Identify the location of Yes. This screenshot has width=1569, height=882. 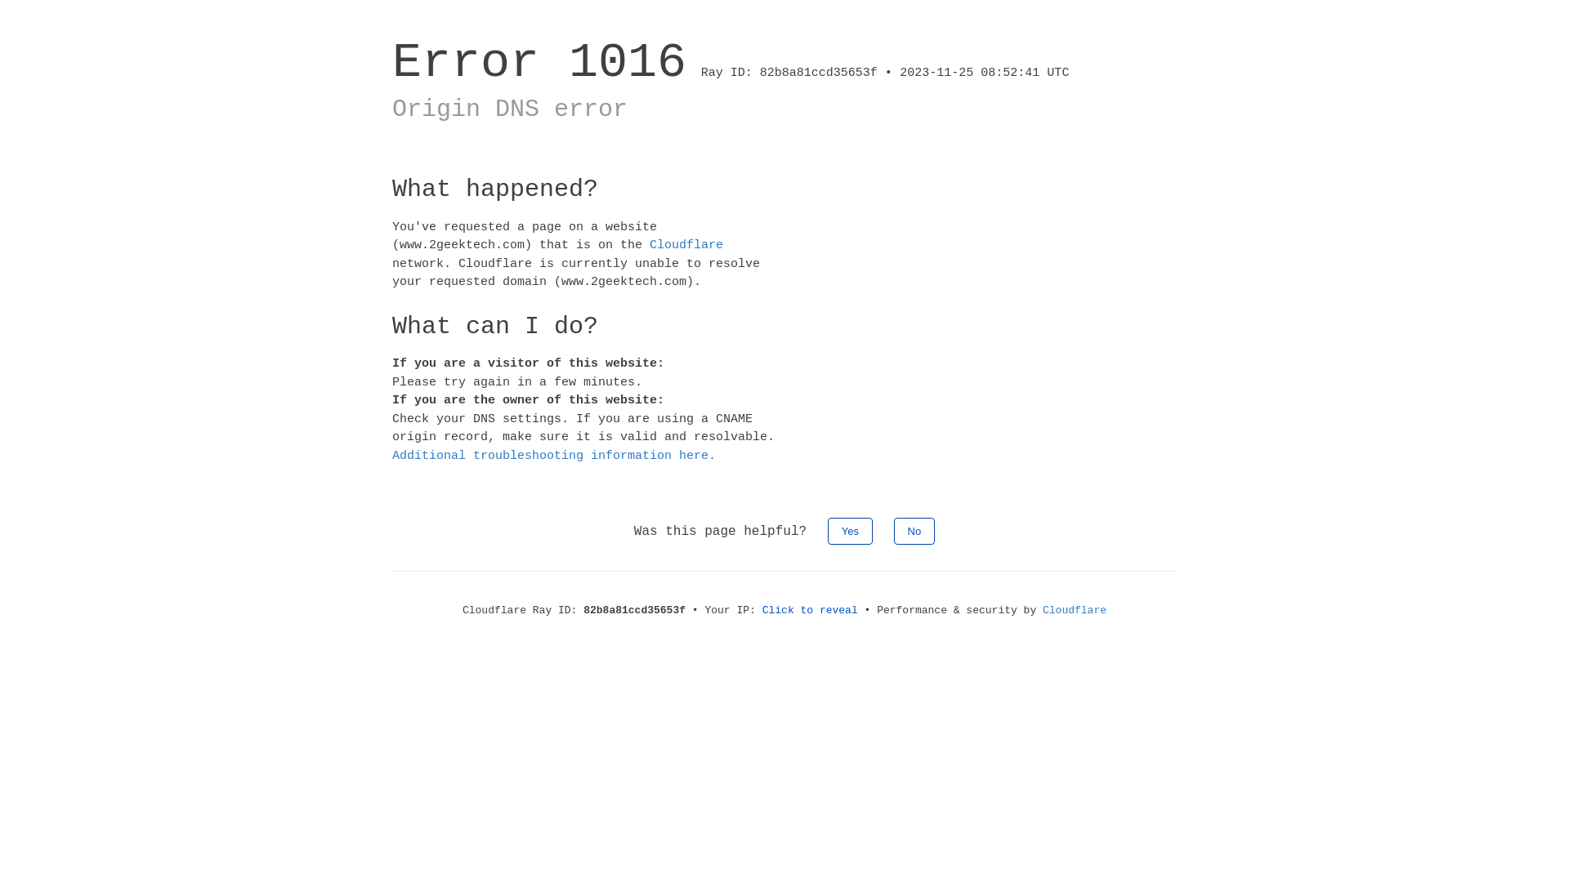
(850, 531).